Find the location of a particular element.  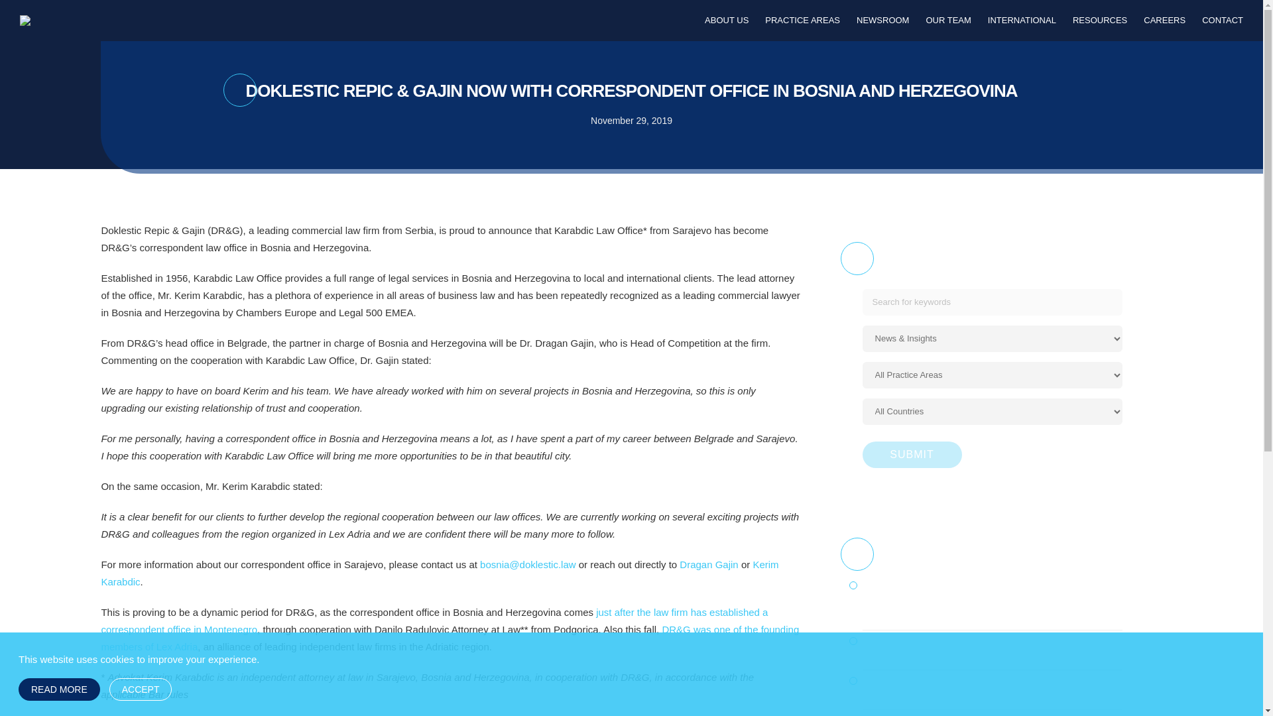

CAREERS is located at coordinates (1164, 20).